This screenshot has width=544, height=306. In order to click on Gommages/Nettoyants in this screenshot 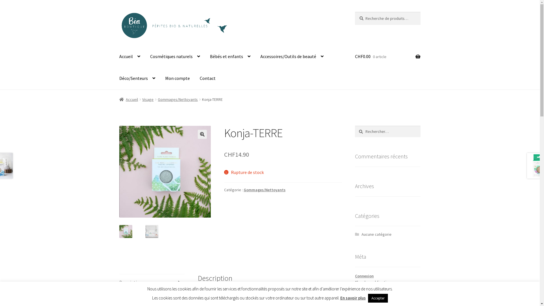, I will do `click(265, 190)`.